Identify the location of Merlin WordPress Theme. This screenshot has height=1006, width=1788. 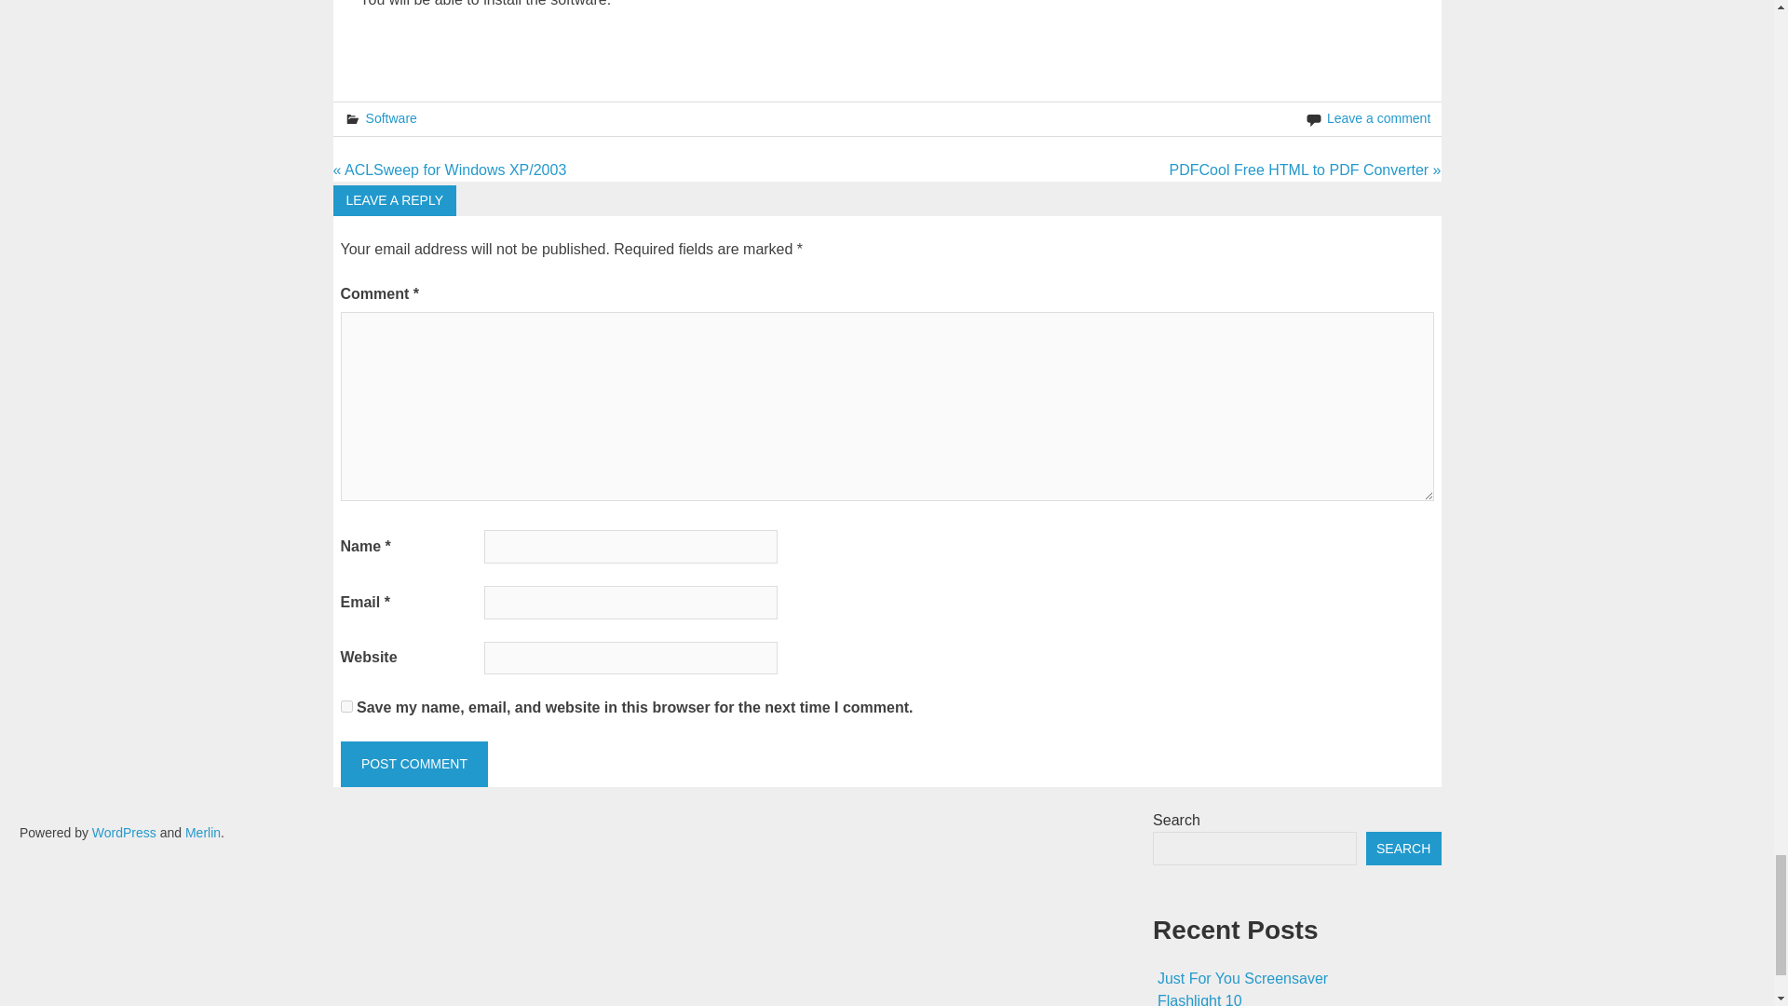
(203, 832).